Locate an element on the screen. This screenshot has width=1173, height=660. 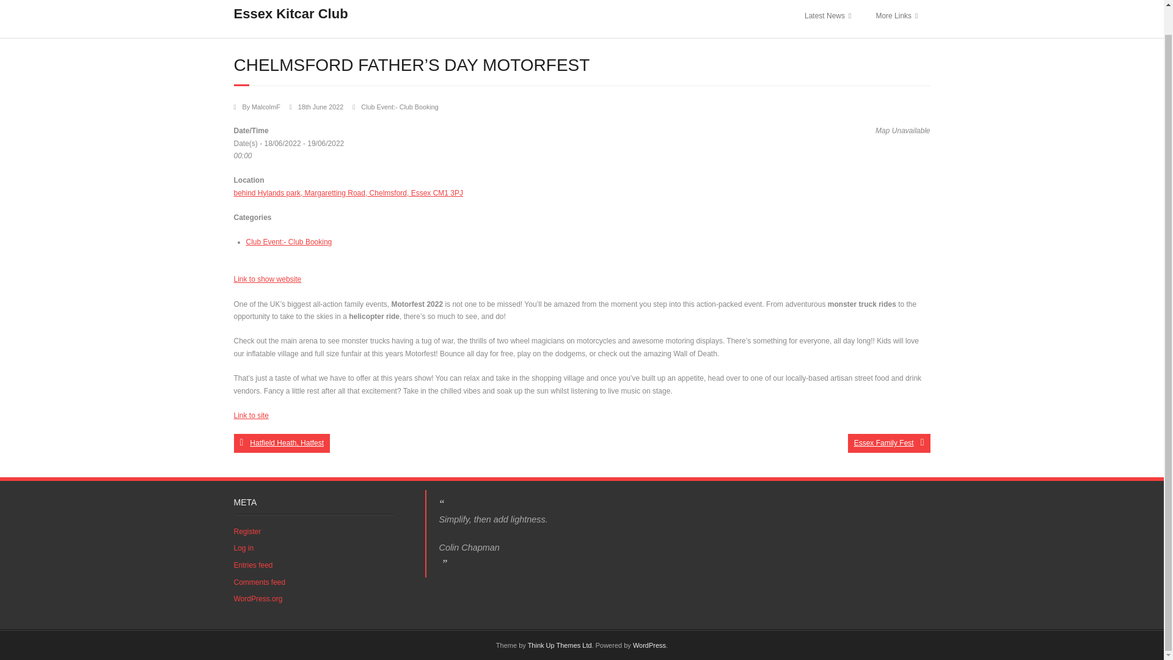
View all posts in Club Event:- Club Booking is located at coordinates (400, 106).